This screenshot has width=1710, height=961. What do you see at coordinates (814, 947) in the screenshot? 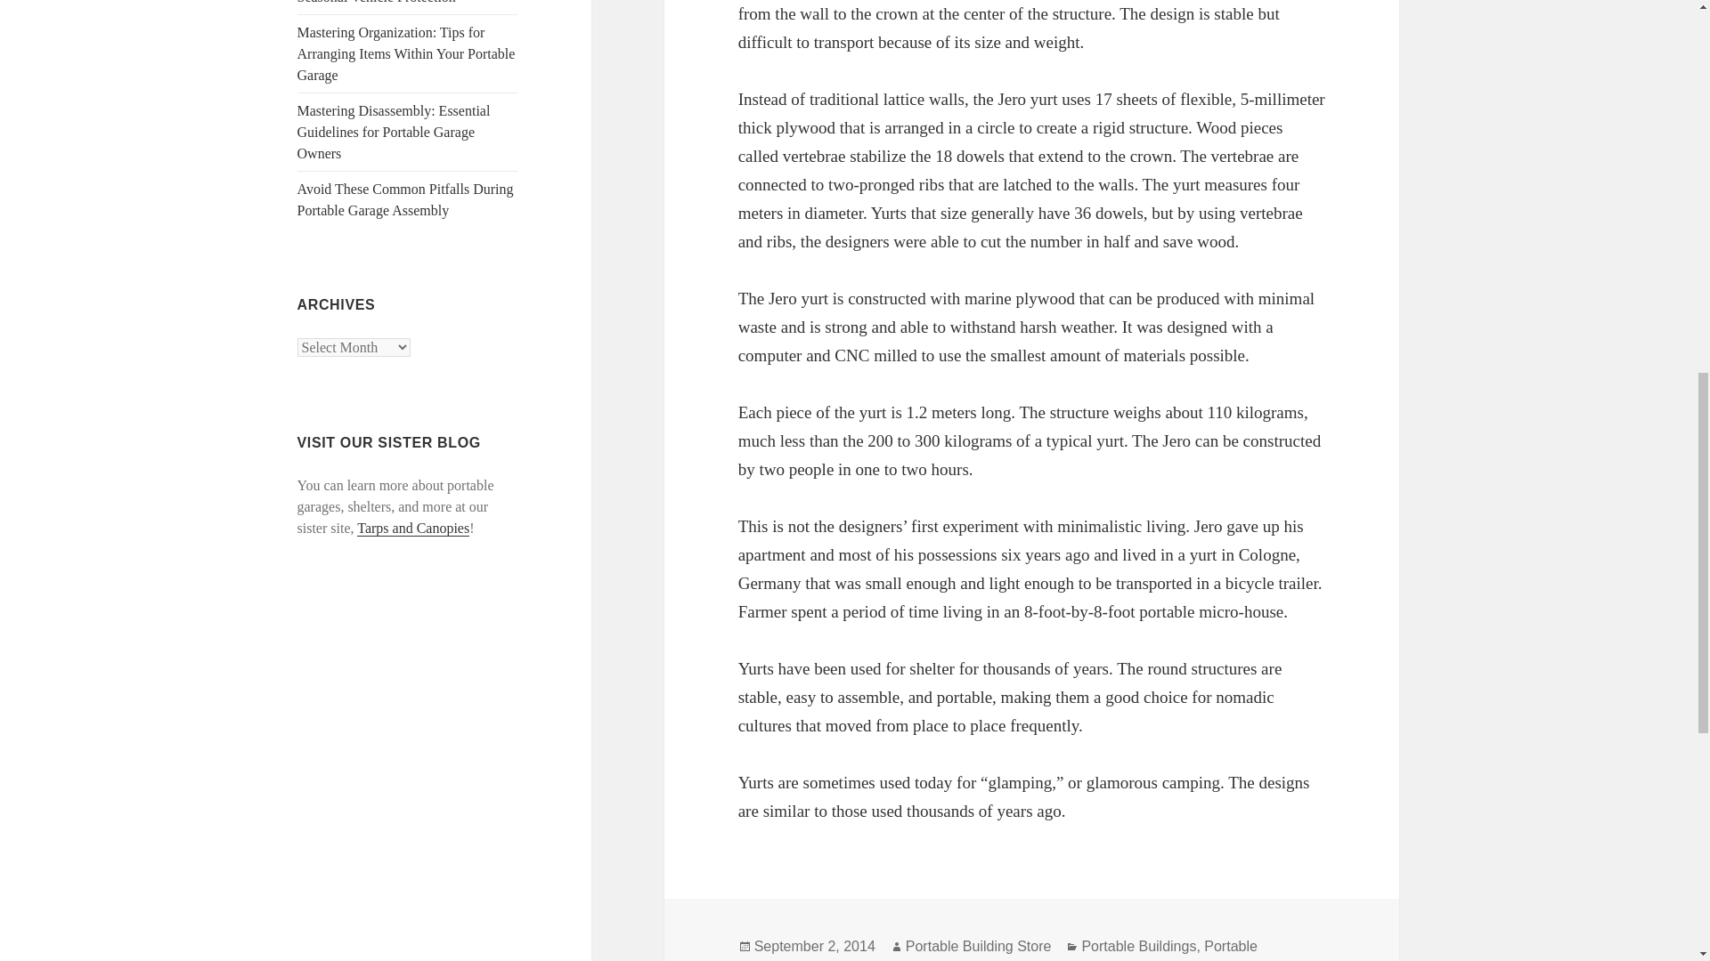
I see `September 2, 2014` at bounding box center [814, 947].